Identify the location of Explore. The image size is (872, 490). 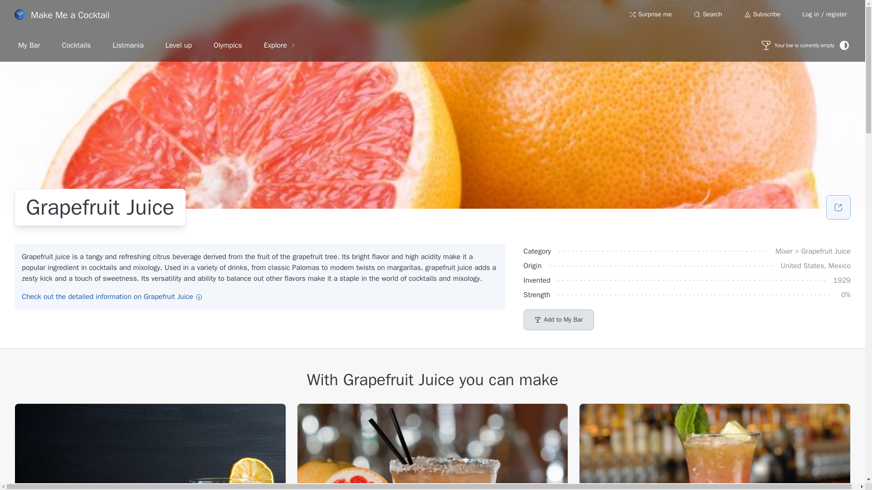
(280, 45).